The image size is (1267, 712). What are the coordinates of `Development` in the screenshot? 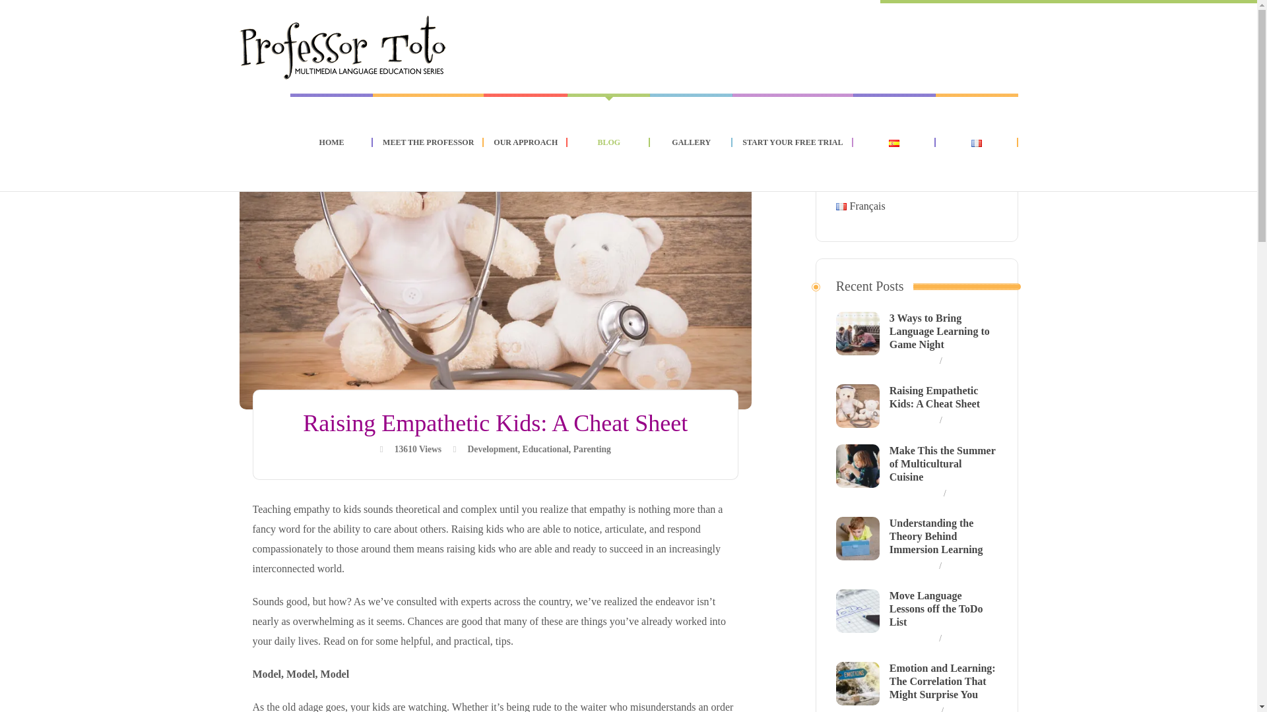 It's located at (492, 450).